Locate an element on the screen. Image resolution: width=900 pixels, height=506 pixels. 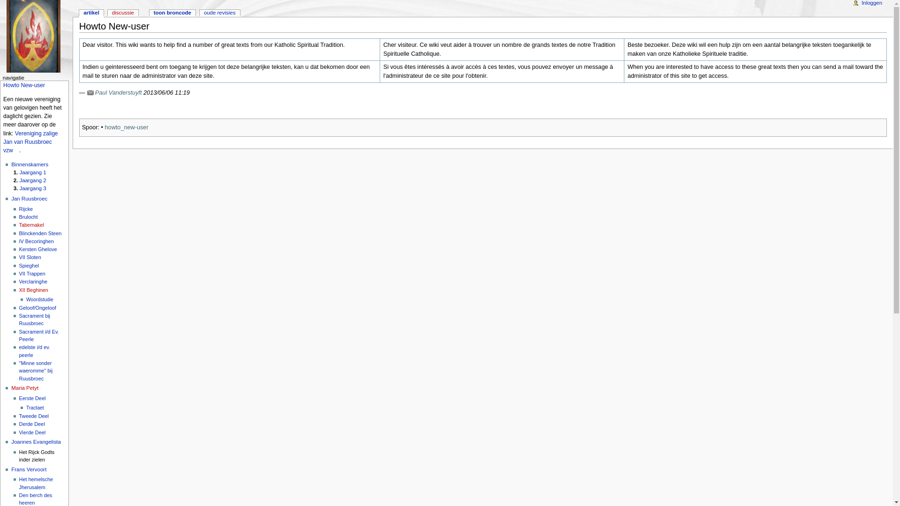
edelste i/d ev. peerle is located at coordinates (35, 351).